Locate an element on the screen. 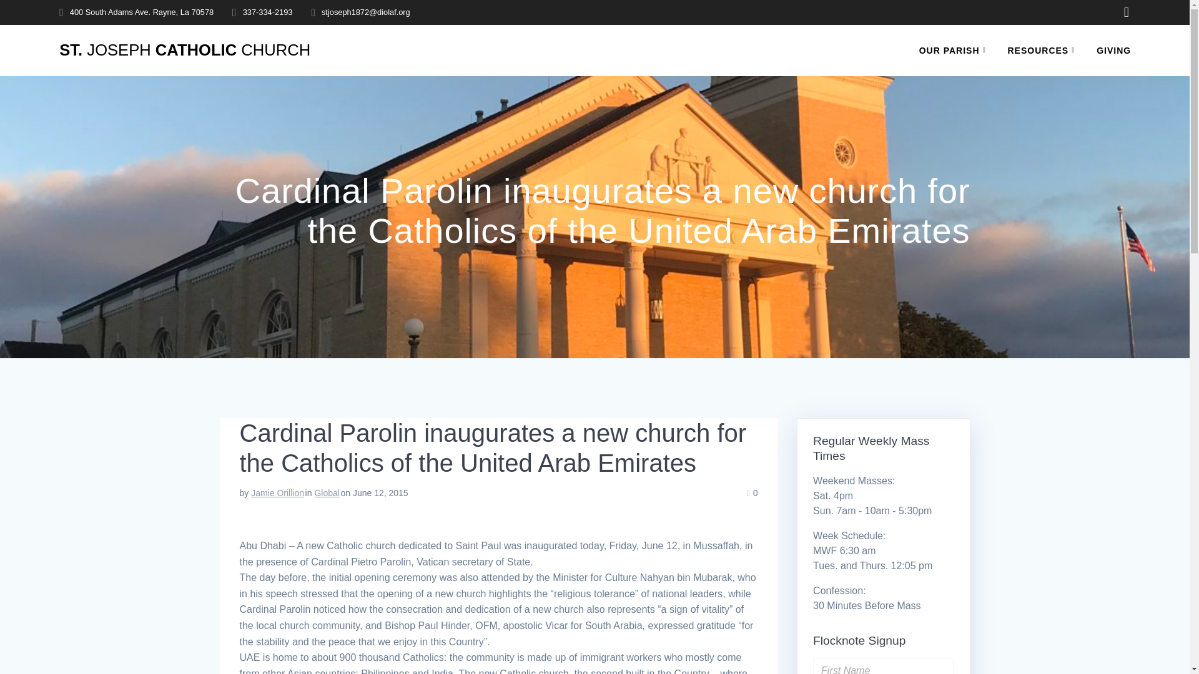 The width and height of the screenshot is (1199, 674). Posts by Jamie Orillion is located at coordinates (277, 493).